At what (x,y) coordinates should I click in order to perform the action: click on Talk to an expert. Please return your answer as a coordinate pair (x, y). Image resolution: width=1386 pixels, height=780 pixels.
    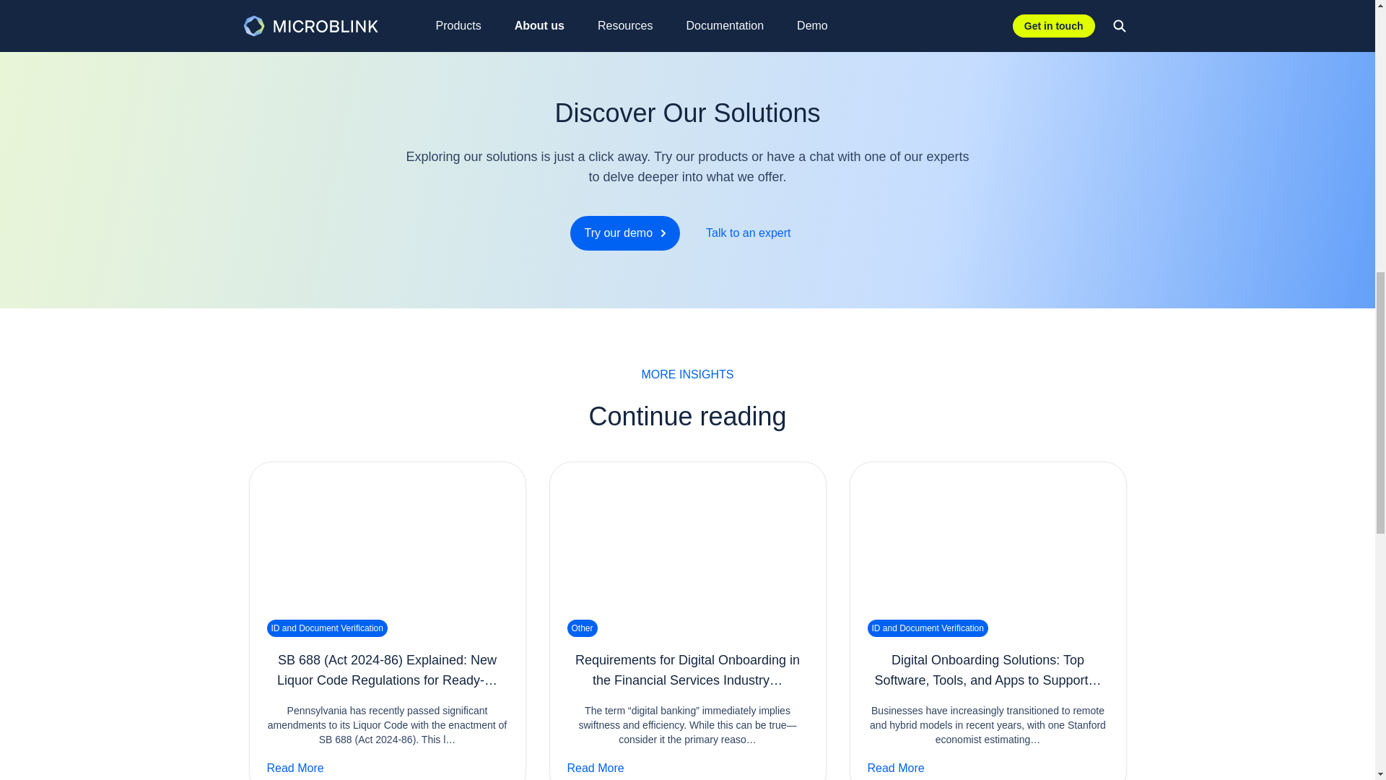
    Looking at the image, I should click on (625, 233).